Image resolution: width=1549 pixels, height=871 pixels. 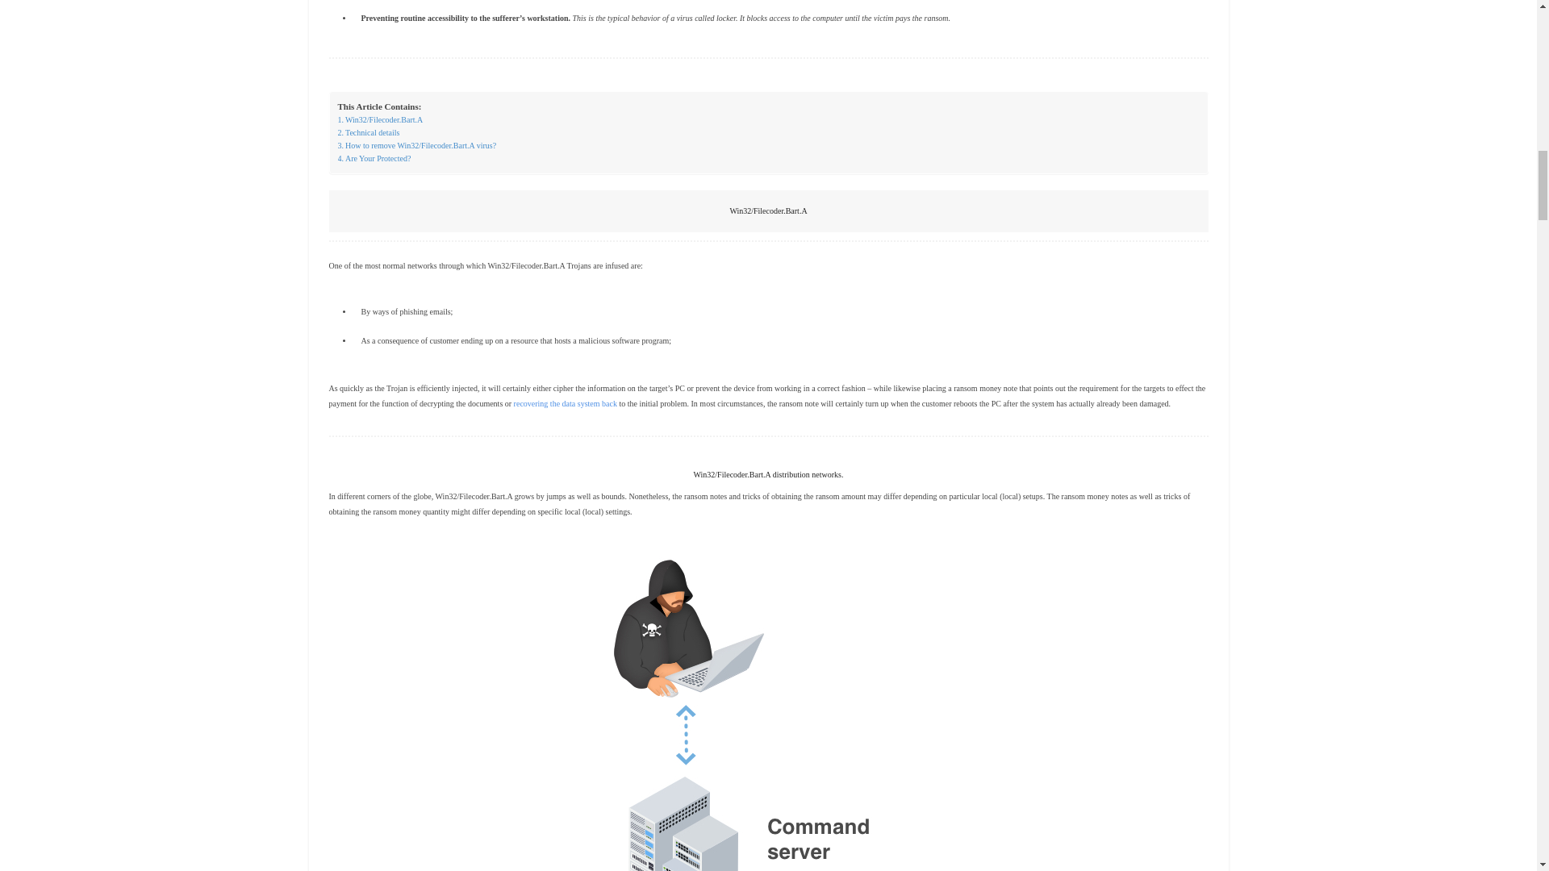 I want to click on Technical details, so click(x=368, y=132).